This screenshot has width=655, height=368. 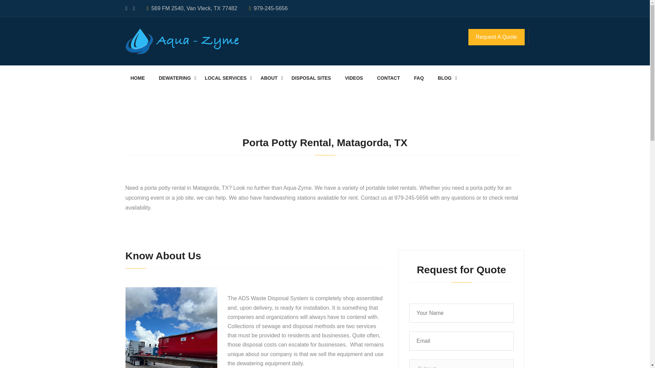 I want to click on VIDEOS, so click(x=356, y=78).